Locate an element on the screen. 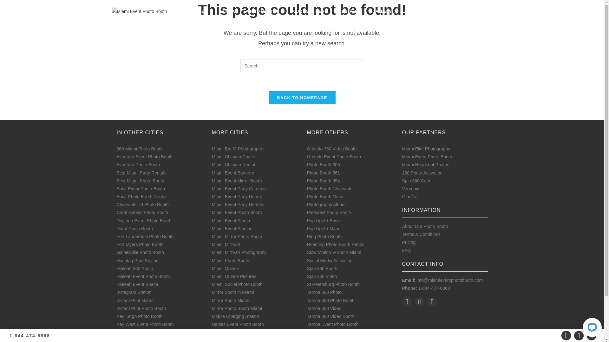 The height and width of the screenshot is (342, 609). 1-844-474-6868 is located at coordinates (434, 288).